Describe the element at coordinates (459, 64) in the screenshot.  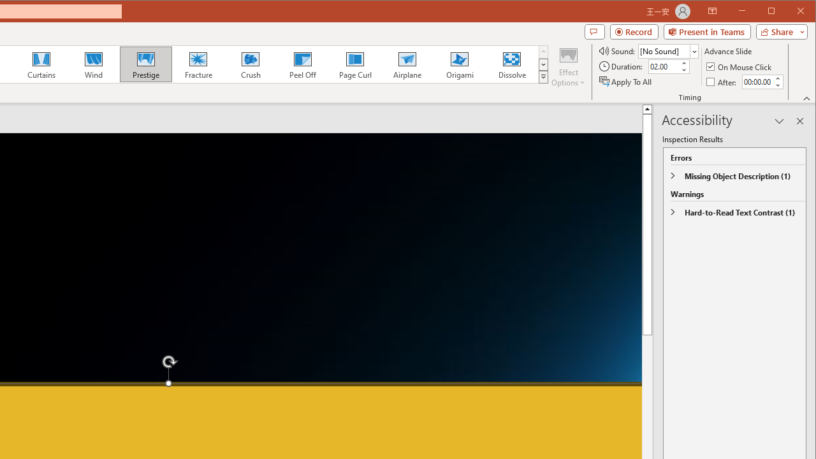
I see `Origami` at that location.